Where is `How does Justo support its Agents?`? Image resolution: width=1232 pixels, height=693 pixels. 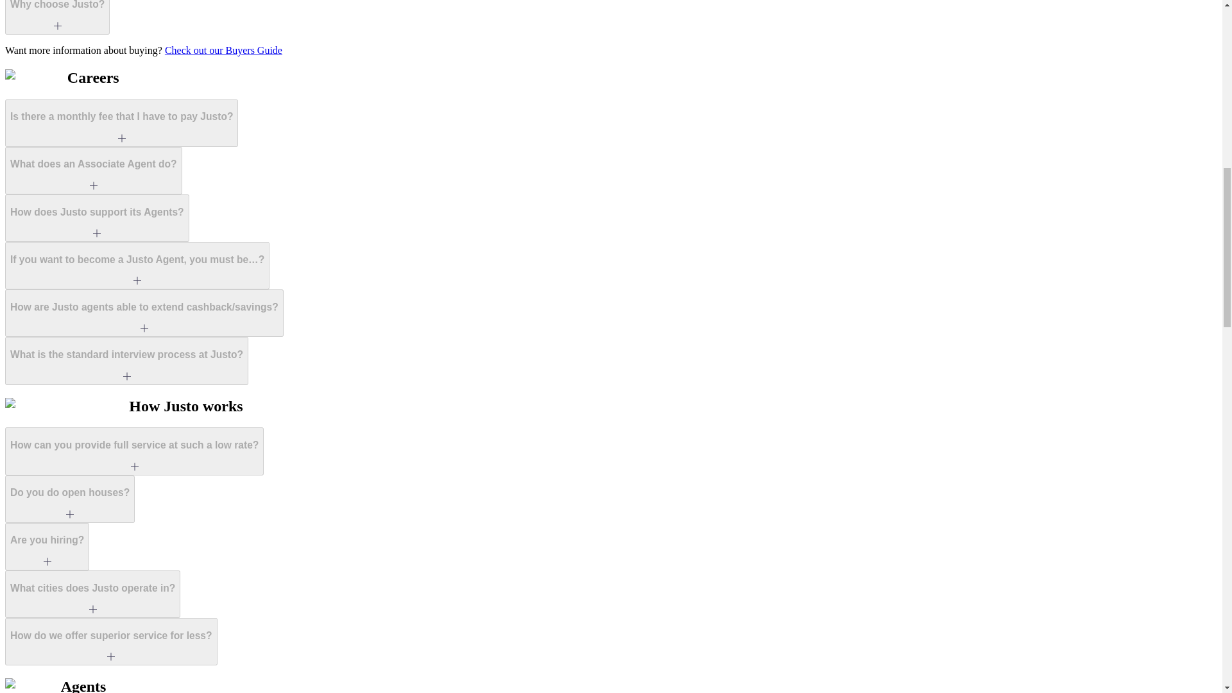
How does Justo support its Agents? is located at coordinates (97, 218).